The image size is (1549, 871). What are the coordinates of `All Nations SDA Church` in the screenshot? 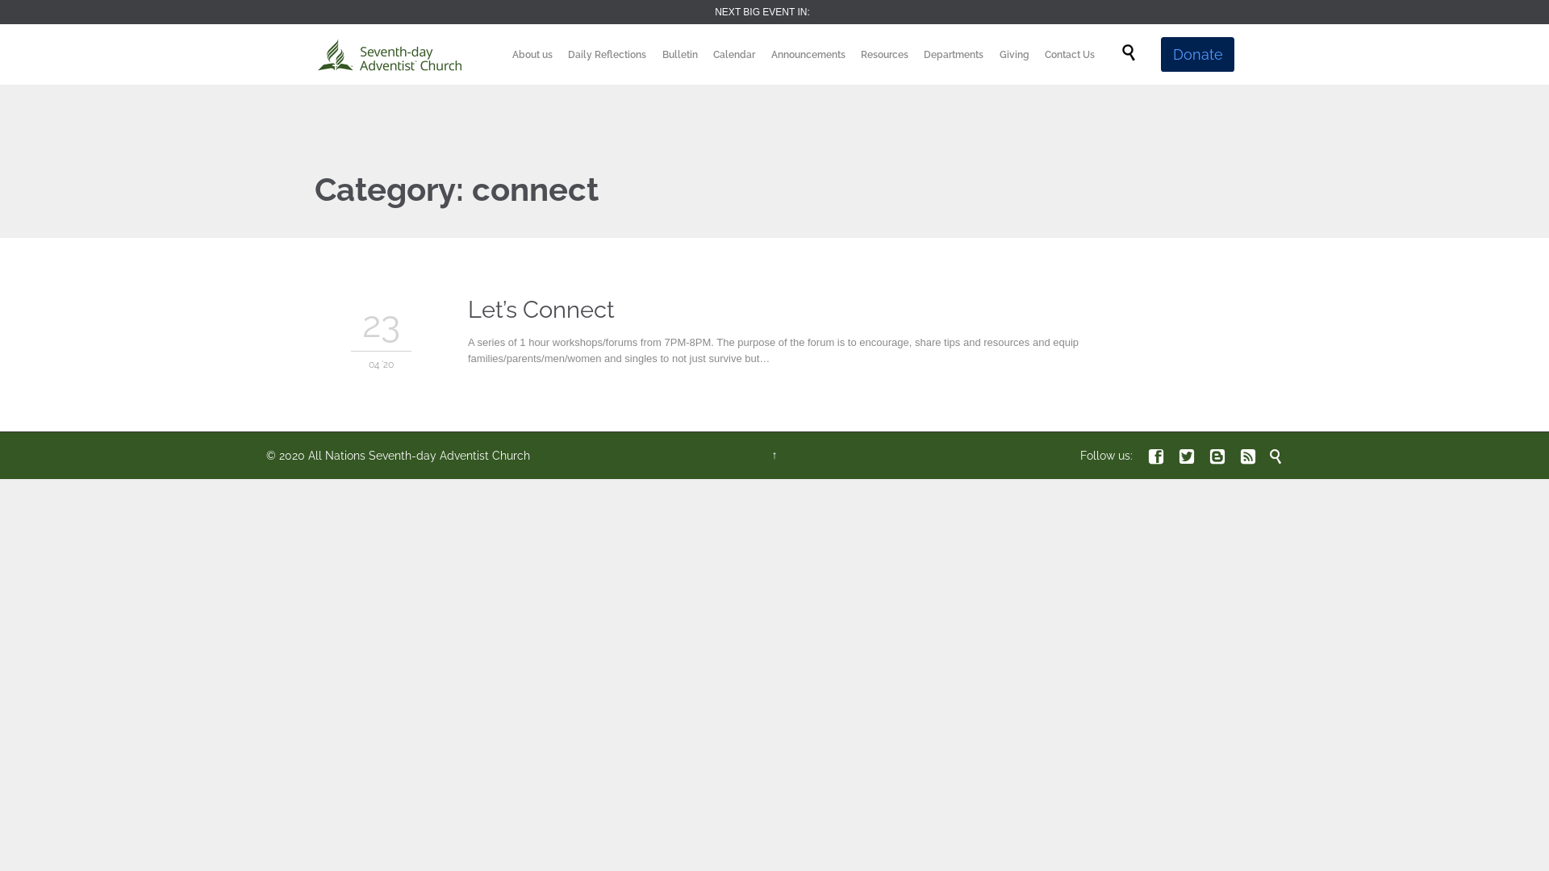 It's located at (390, 55).